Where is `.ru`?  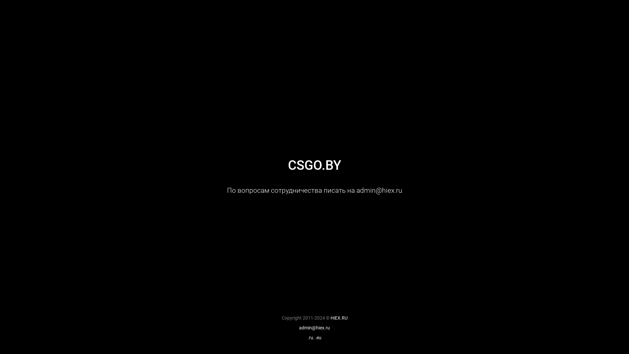 .ru is located at coordinates (311, 338).